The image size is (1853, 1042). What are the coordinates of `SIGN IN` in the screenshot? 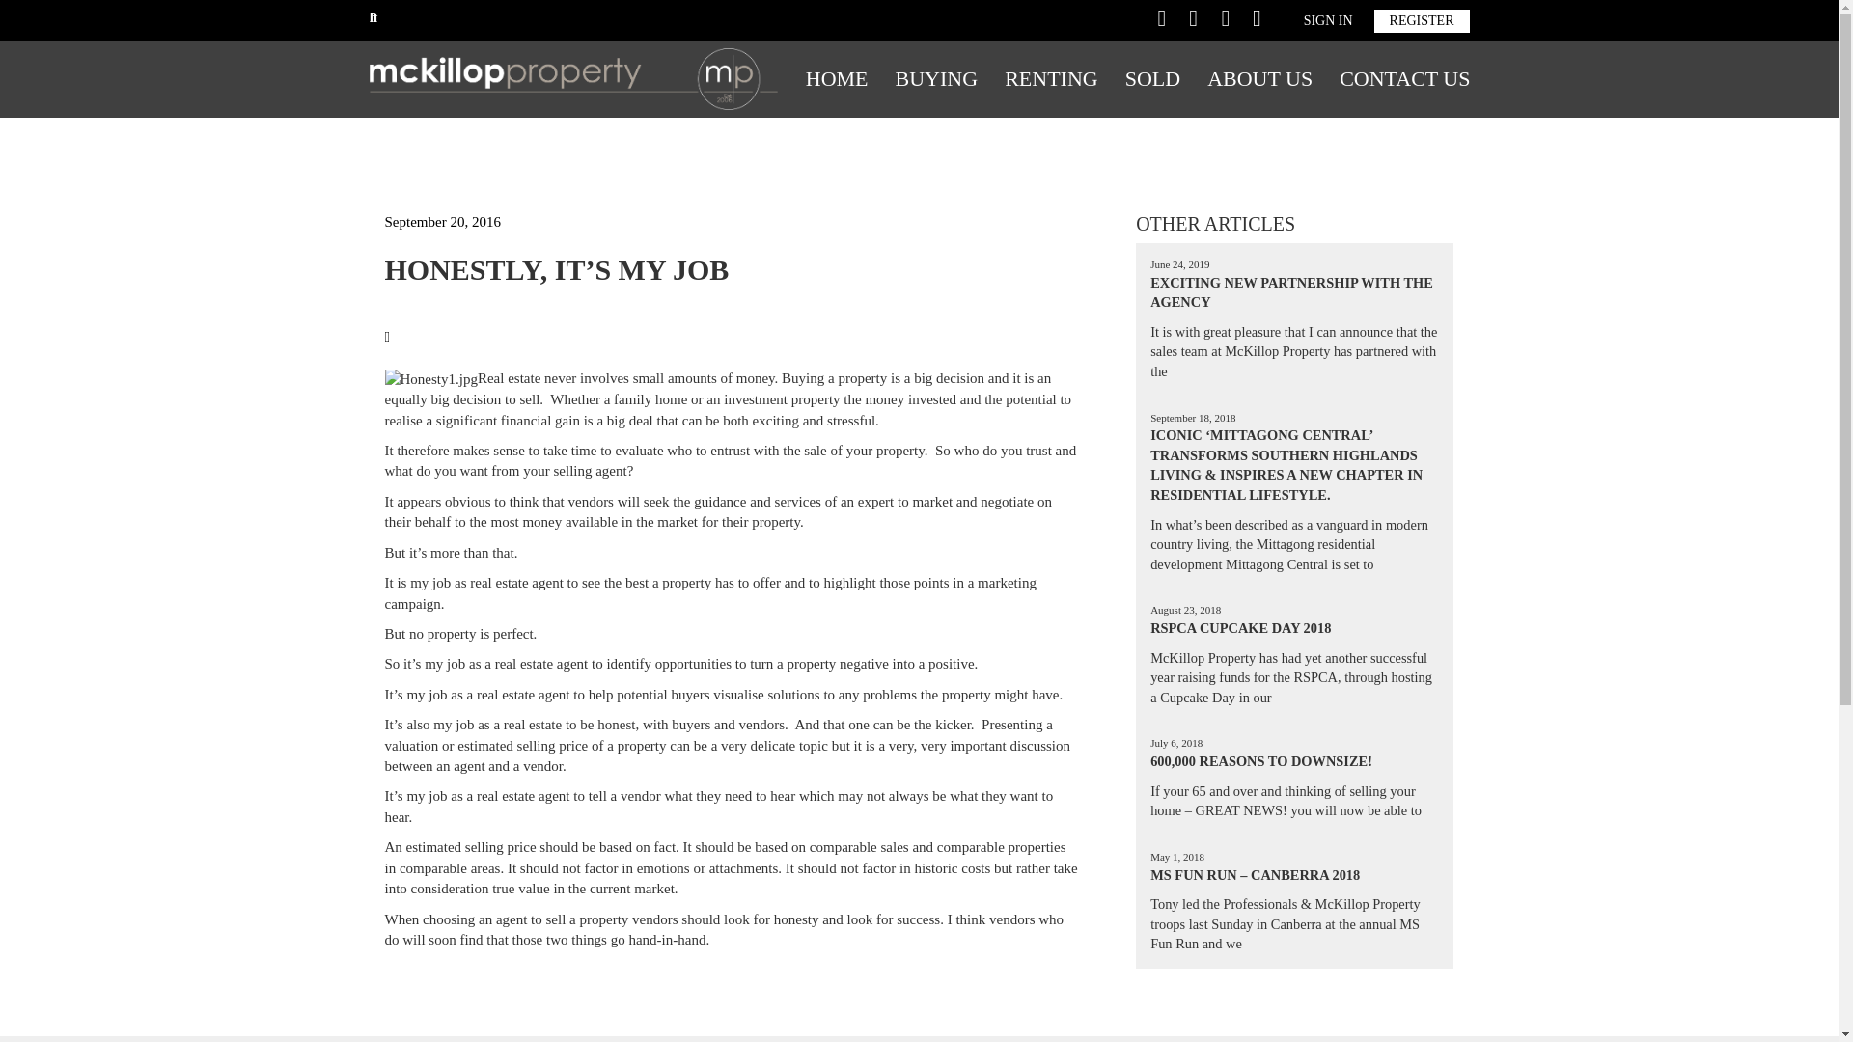 It's located at (1328, 20).